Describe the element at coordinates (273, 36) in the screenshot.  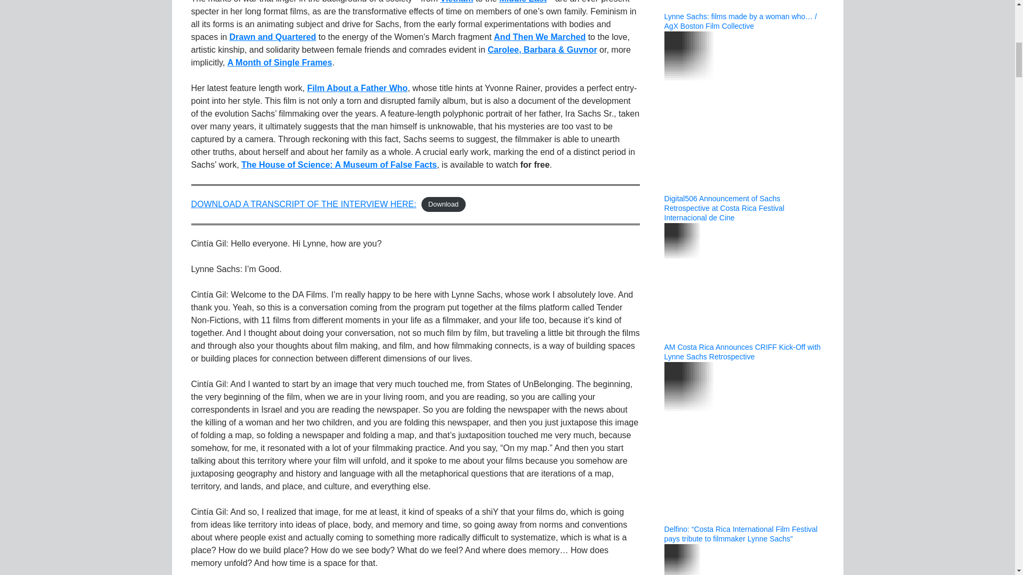
I see `Drawn and Quartered` at that location.